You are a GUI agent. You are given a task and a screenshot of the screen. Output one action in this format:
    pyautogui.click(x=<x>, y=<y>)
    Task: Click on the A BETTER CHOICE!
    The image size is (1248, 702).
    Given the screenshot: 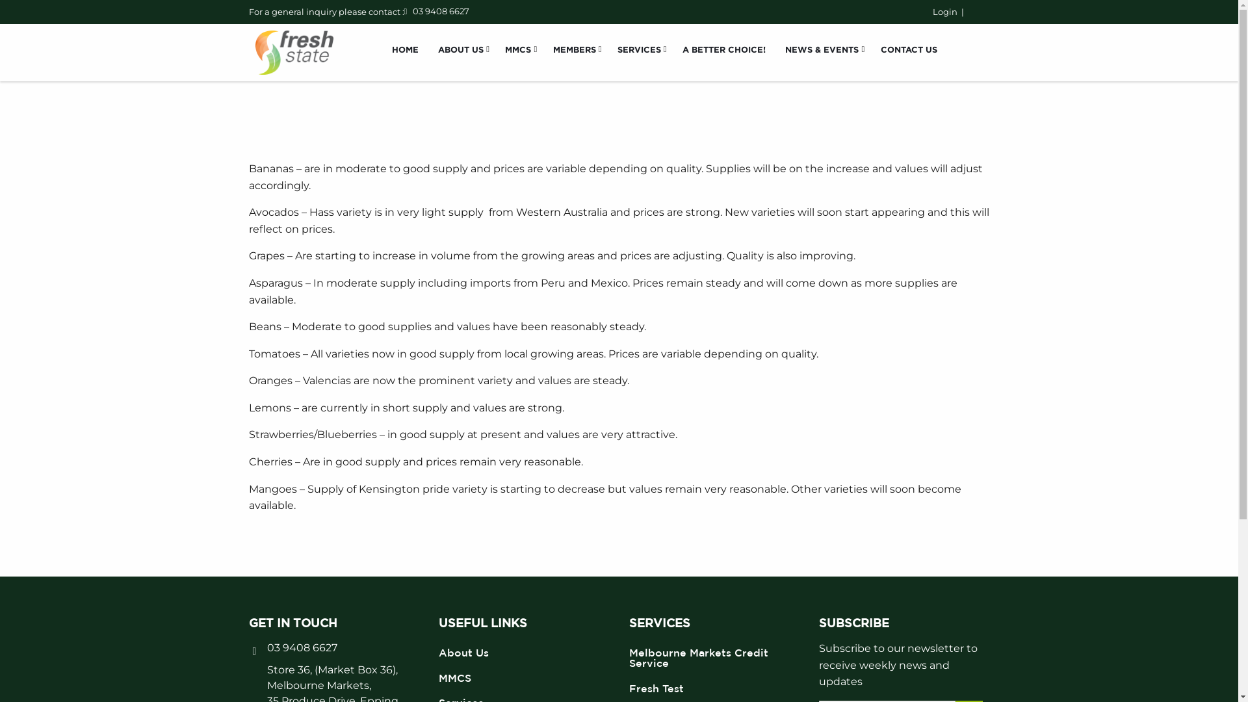 What is the action you would take?
    pyautogui.click(x=724, y=49)
    